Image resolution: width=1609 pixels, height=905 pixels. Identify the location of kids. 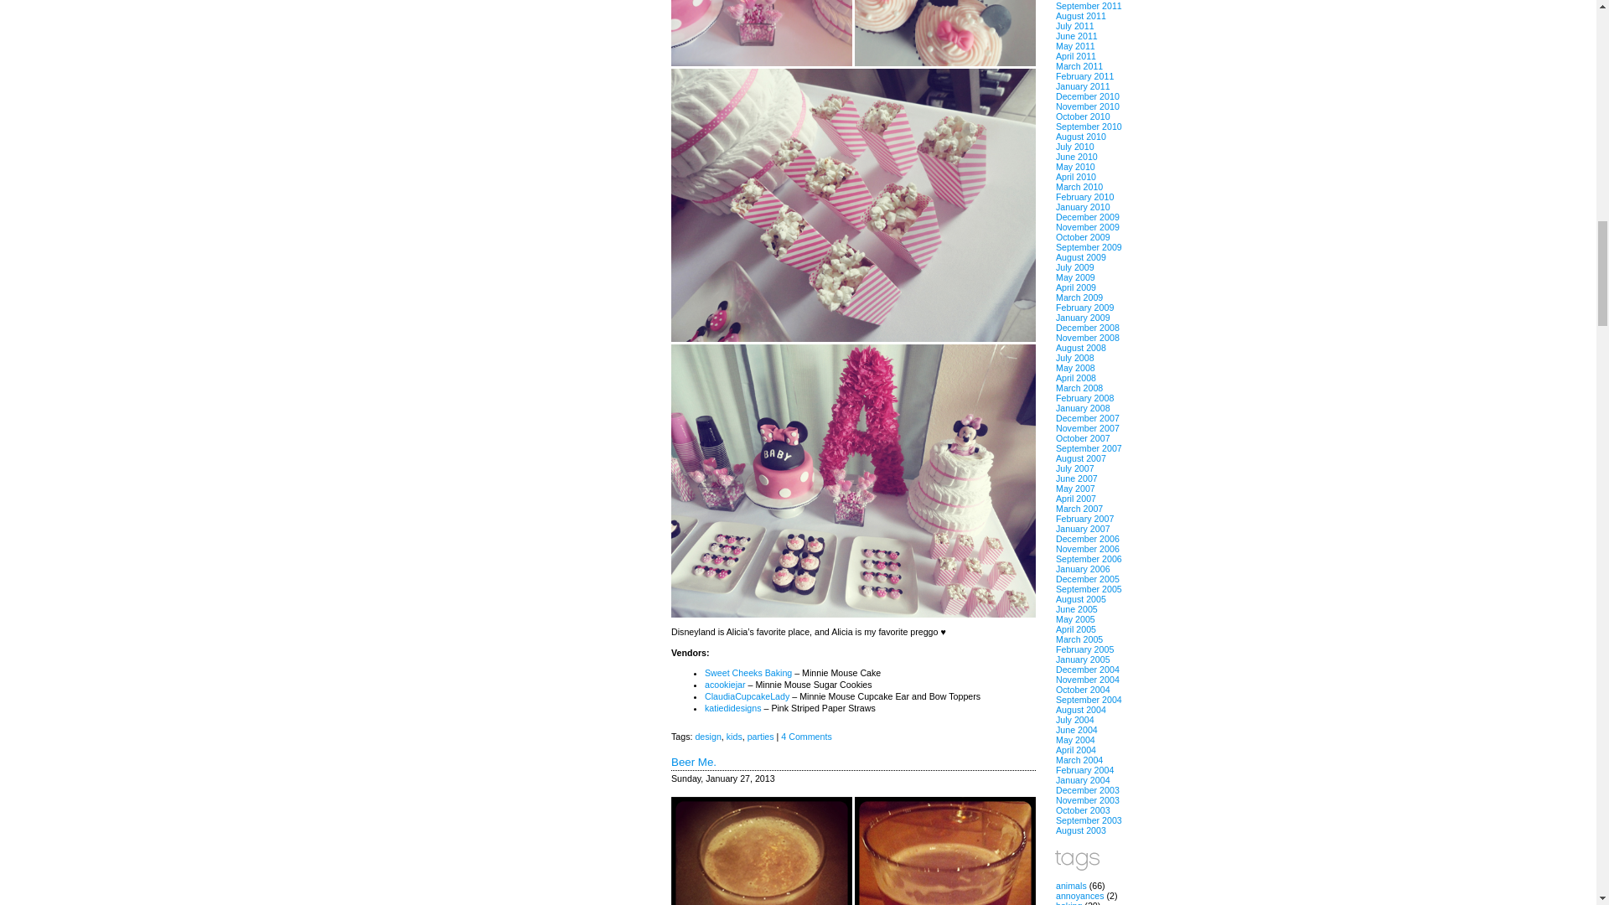
(734, 736).